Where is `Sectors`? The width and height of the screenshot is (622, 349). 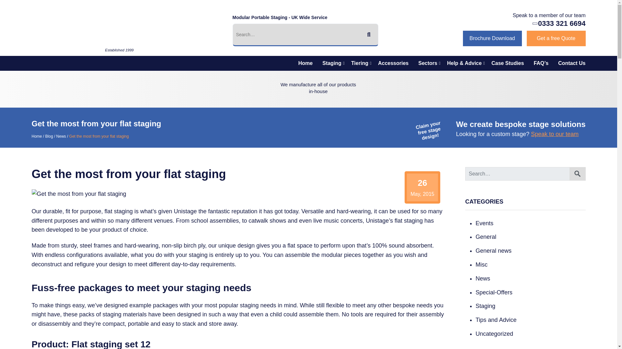
Sectors is located at coordinates (428, 63).